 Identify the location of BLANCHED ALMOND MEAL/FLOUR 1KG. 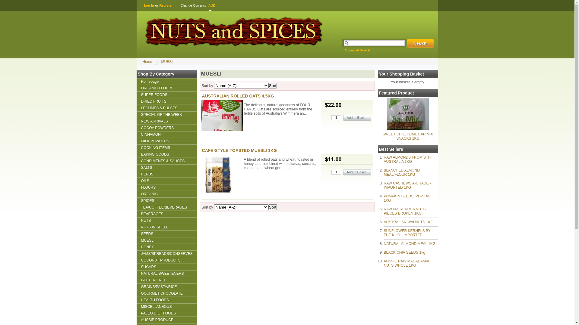
(402, 172).